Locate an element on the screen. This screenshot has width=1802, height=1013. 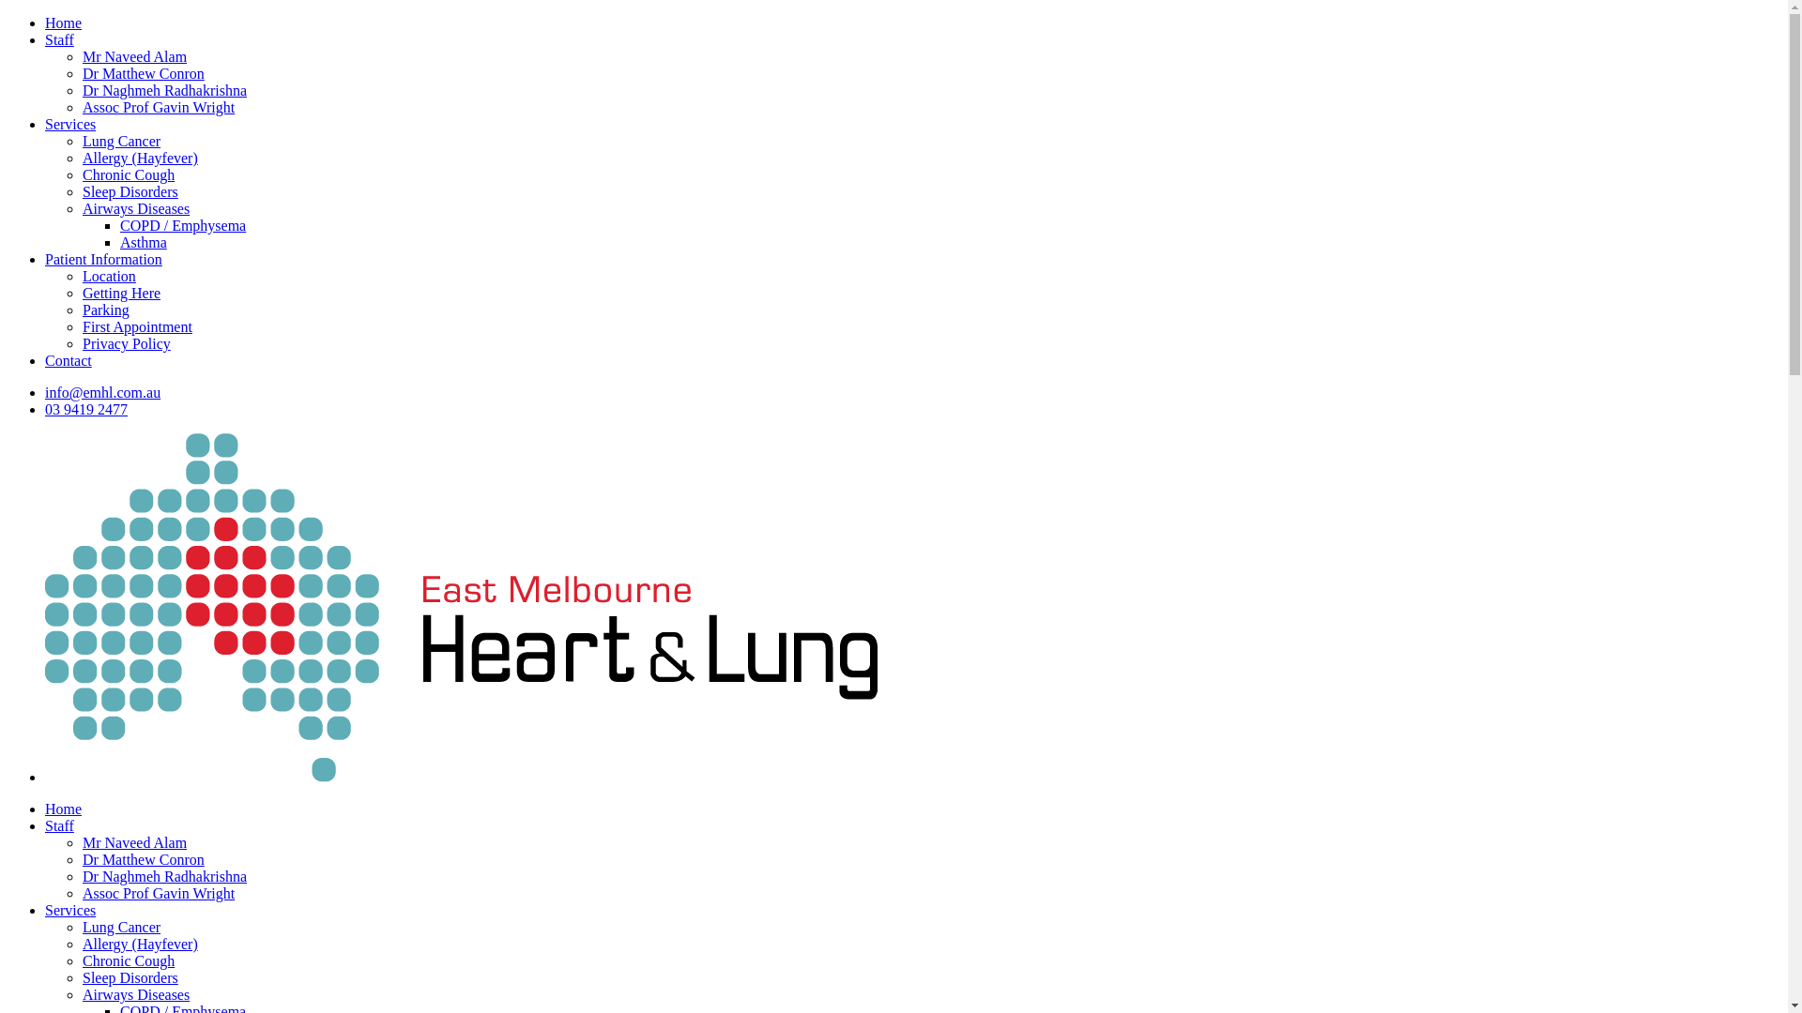
Staff is located at coordinates (60, 39).